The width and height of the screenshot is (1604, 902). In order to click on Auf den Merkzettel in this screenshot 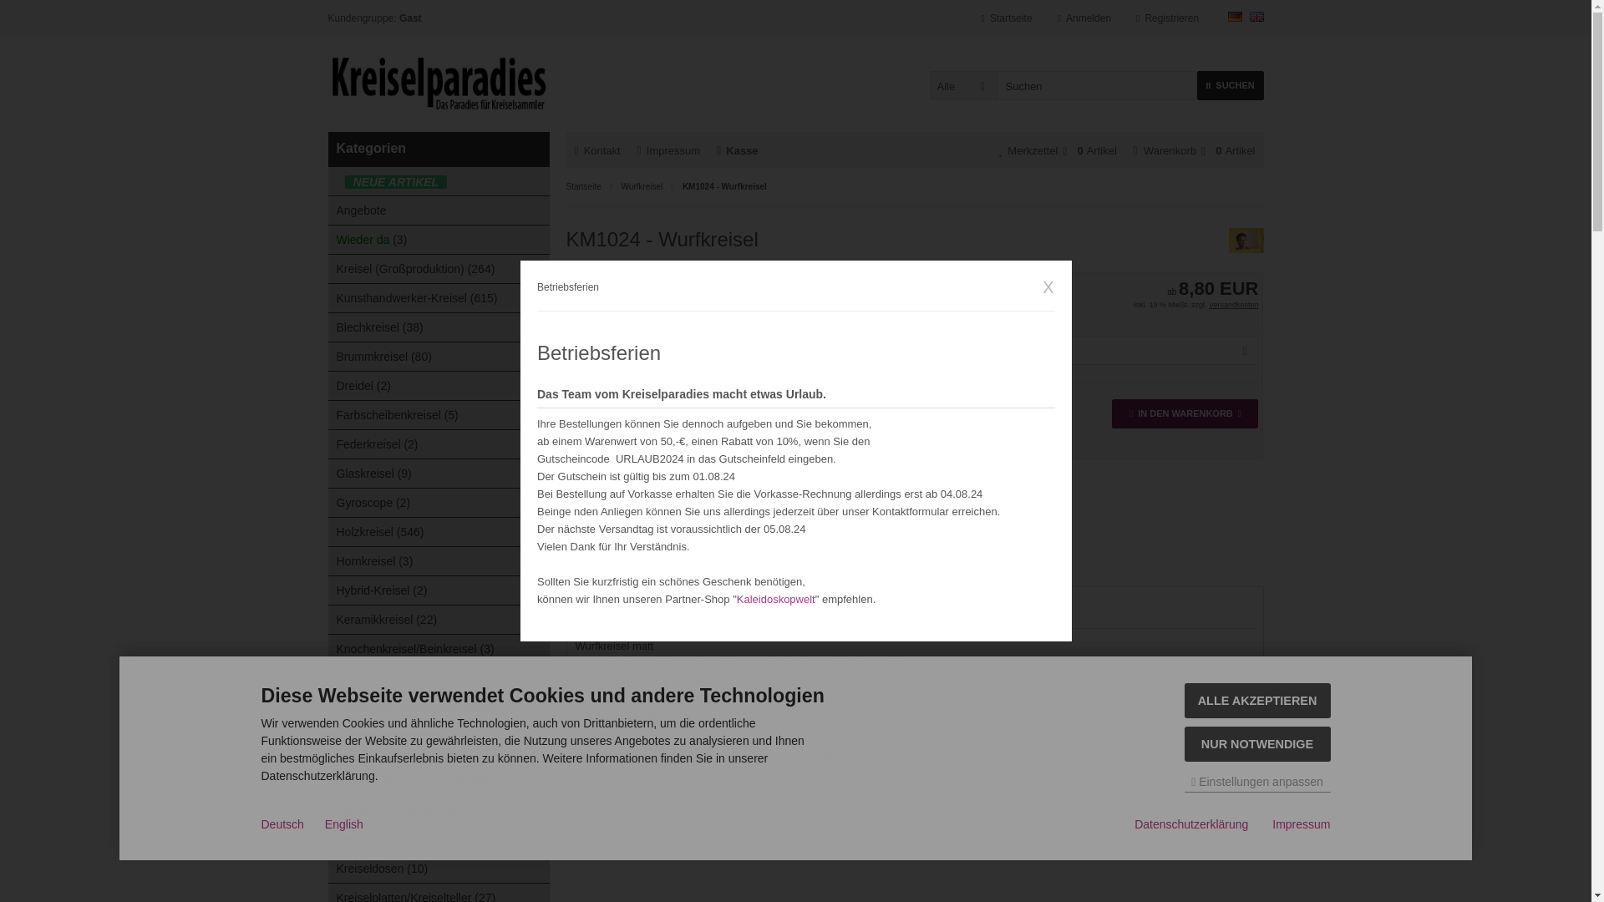, I will do `click(916, 472)`.